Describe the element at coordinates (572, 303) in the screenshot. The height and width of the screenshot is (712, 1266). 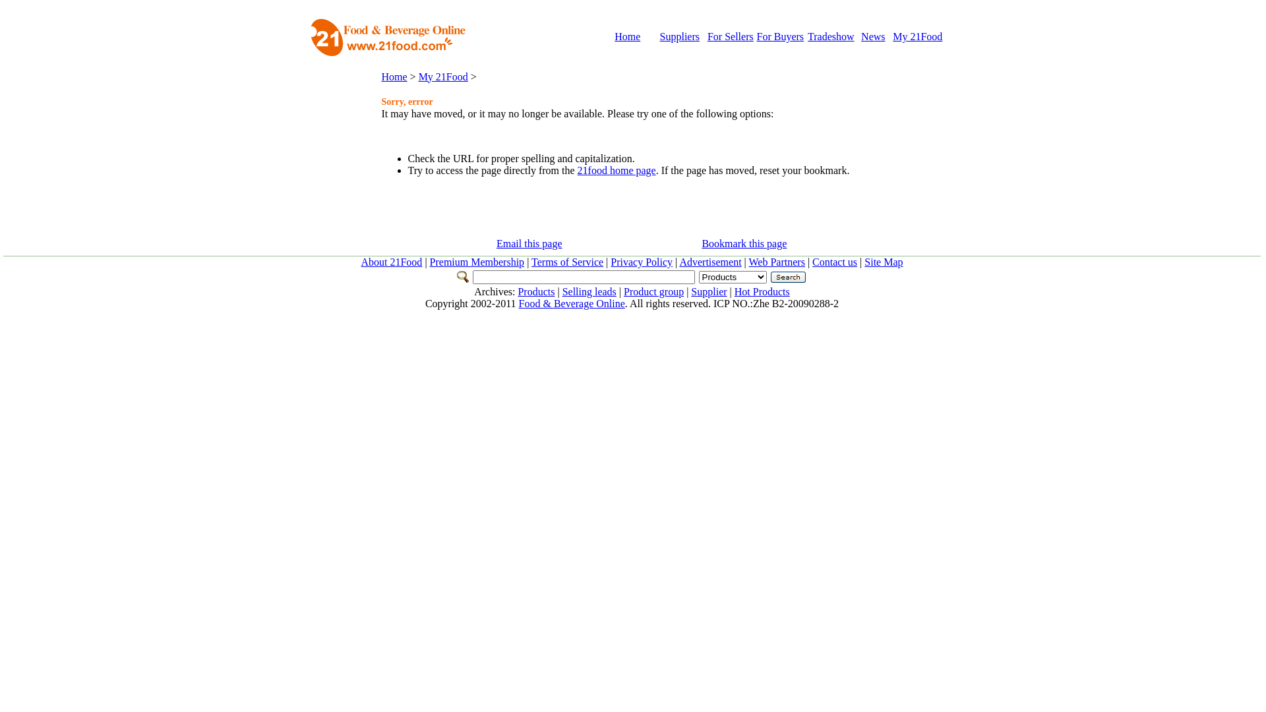
I see `Food & Beverage Online` at that location.